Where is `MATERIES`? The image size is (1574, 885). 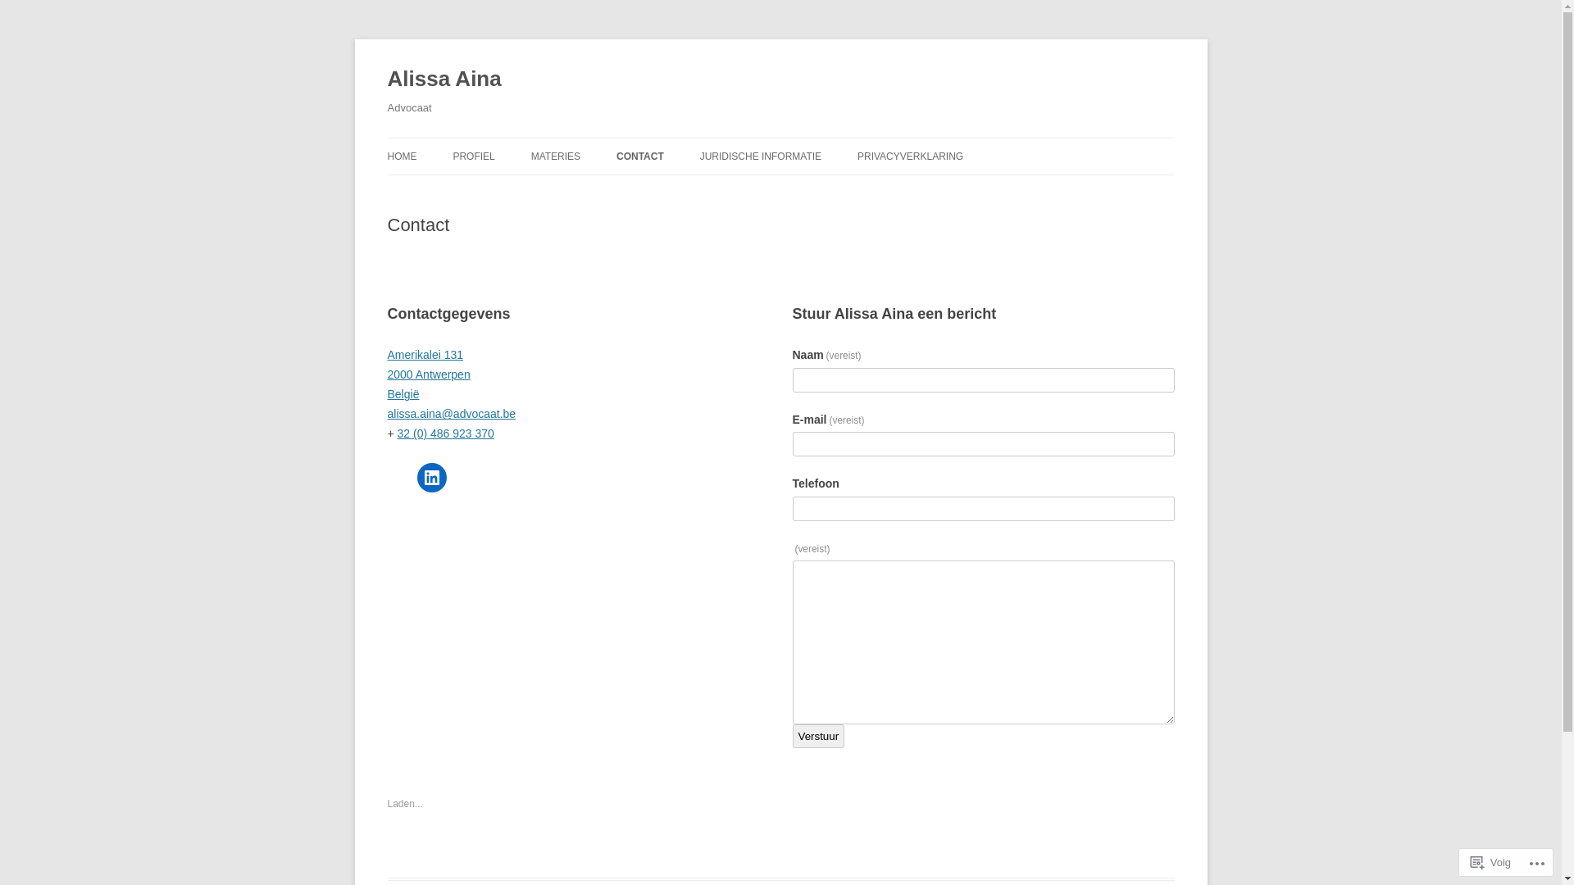
MATERIES is located at coordinates (556, 157).